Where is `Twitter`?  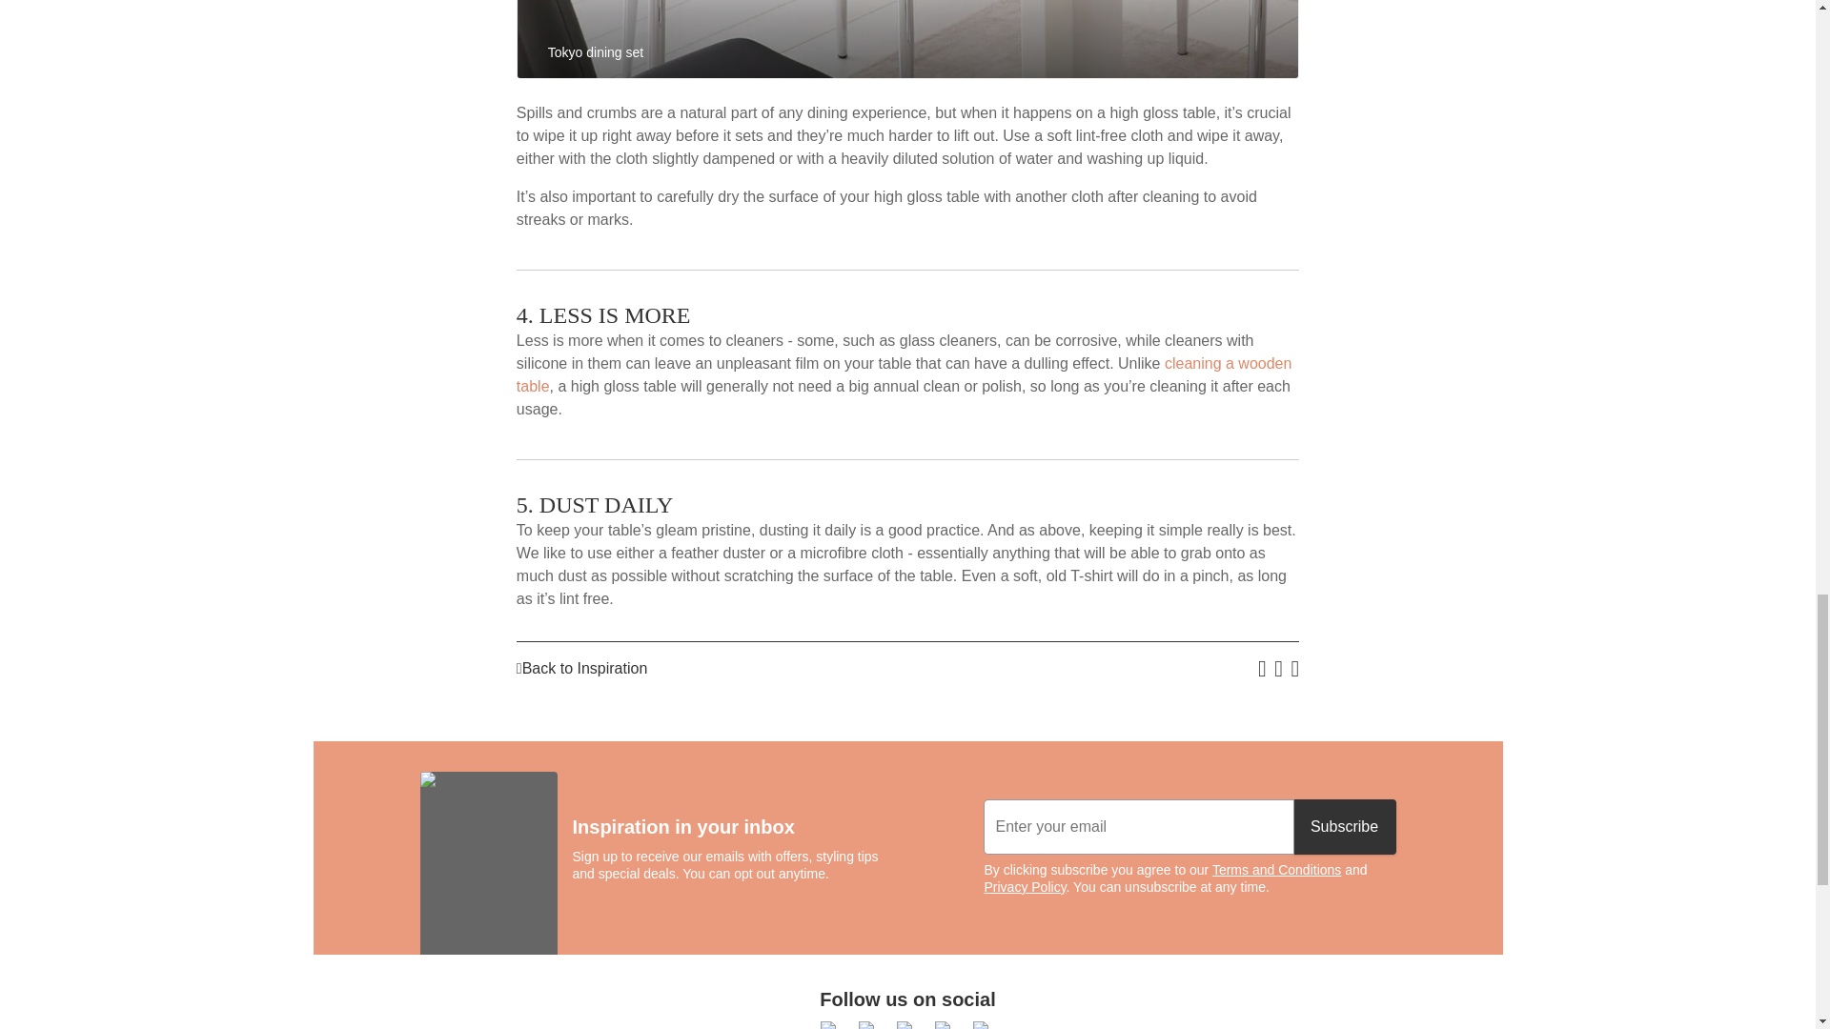
Twitter is located at coordinates (984, 1025).